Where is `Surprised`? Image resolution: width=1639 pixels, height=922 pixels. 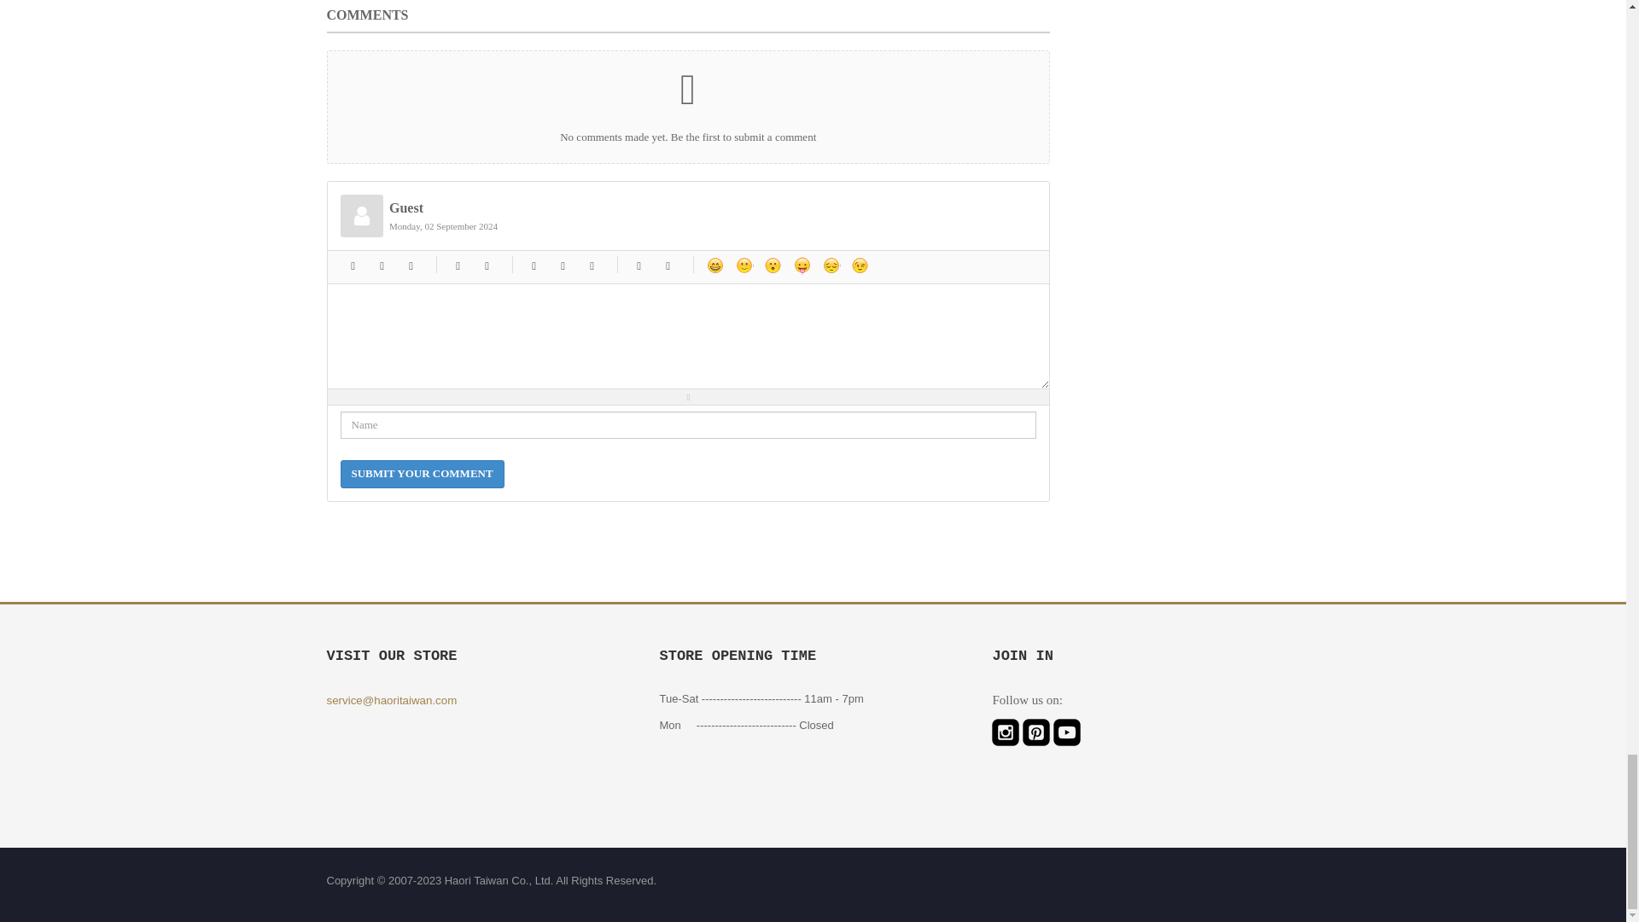
Surprised is located at coordinates (772, 265).